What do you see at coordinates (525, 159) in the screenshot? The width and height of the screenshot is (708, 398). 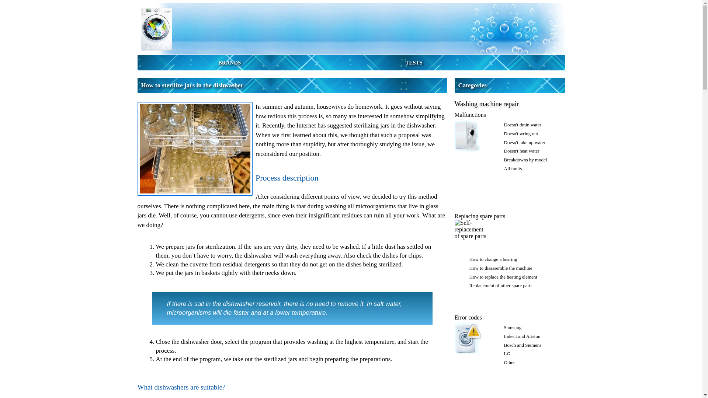 I see `Breakdowns by model` at bounding box center [525, 159].